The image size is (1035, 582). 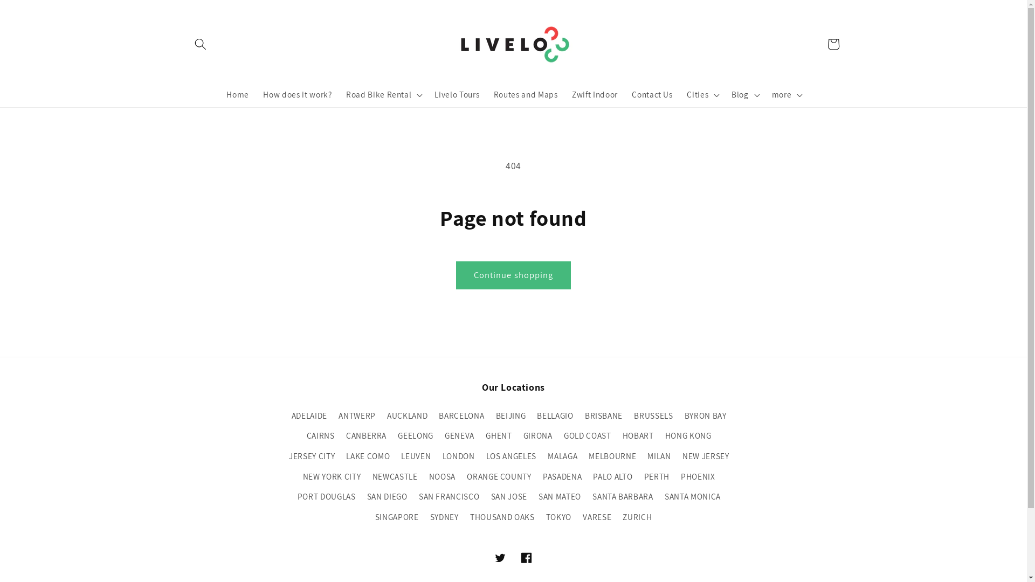 I want to click on Cart, so click(x=833, y=44).